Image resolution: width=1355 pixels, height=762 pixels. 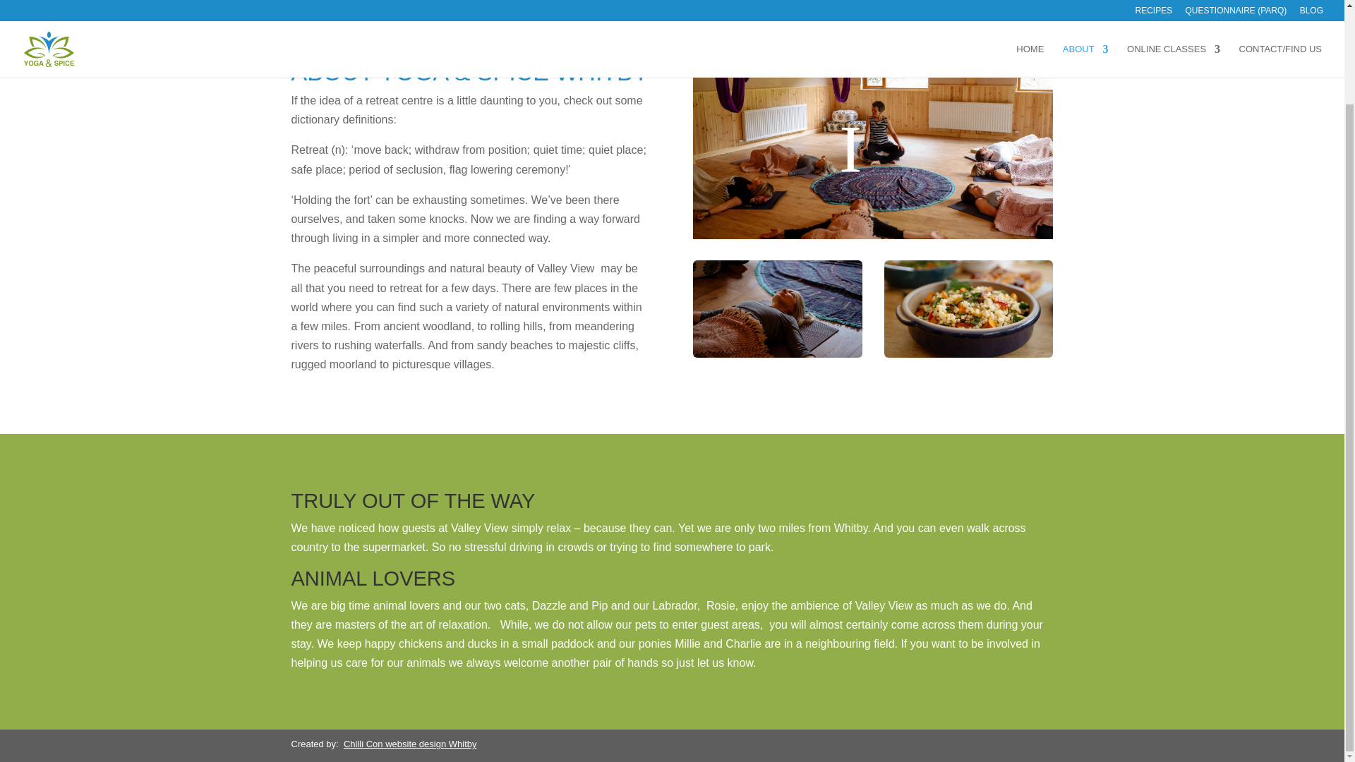 I want to click on Web design Whitby, so click(x=410, y=744).